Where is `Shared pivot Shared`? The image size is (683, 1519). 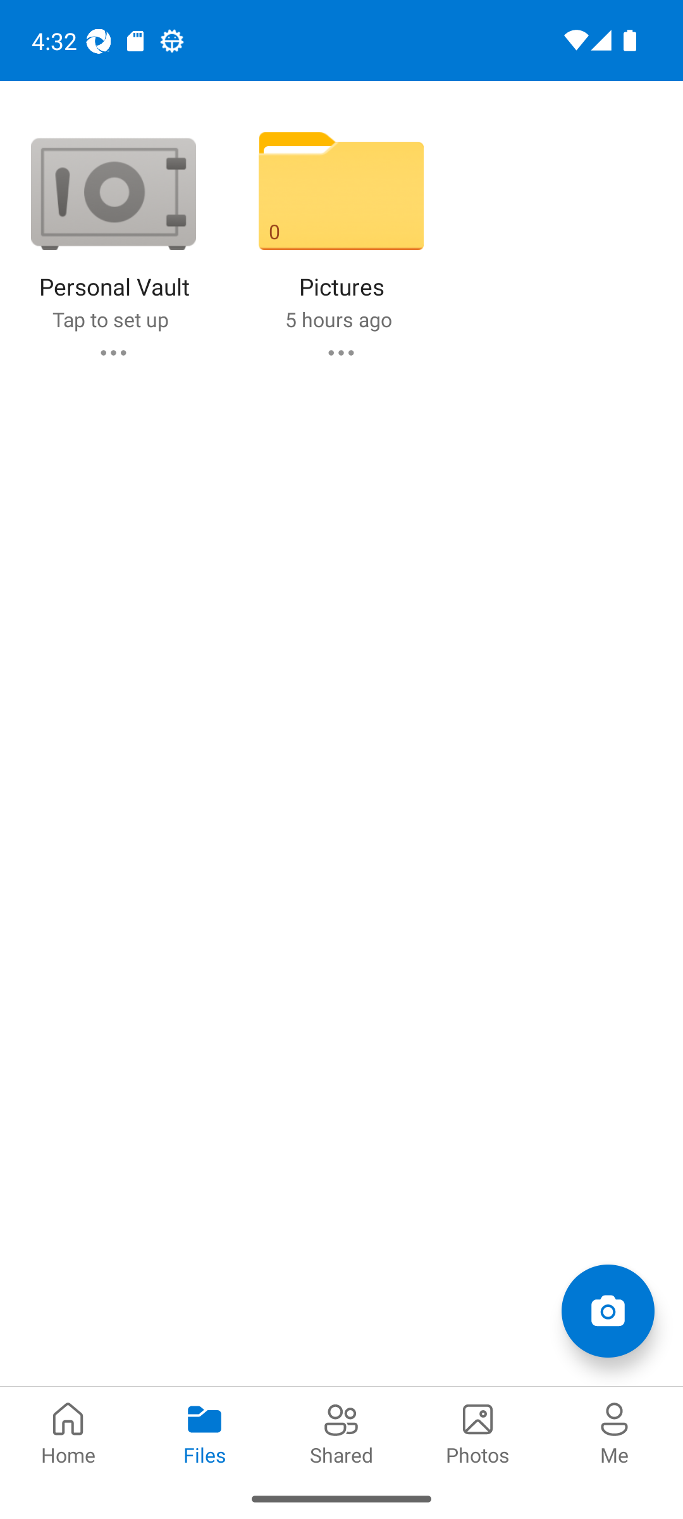
Shared pivot Shared is located at coordinates (341, 1432).